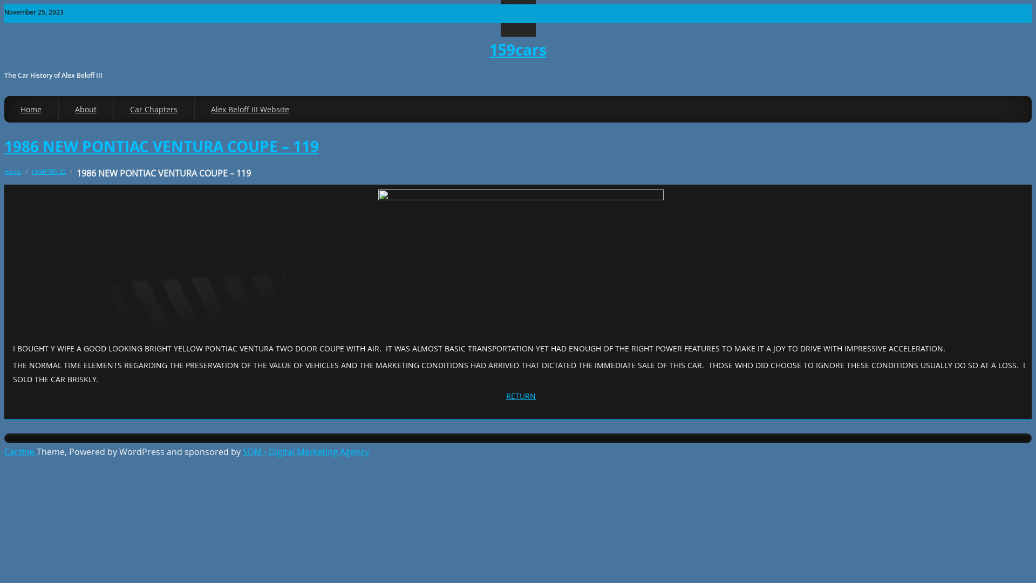  I want to click on Home, so click(13, 172).